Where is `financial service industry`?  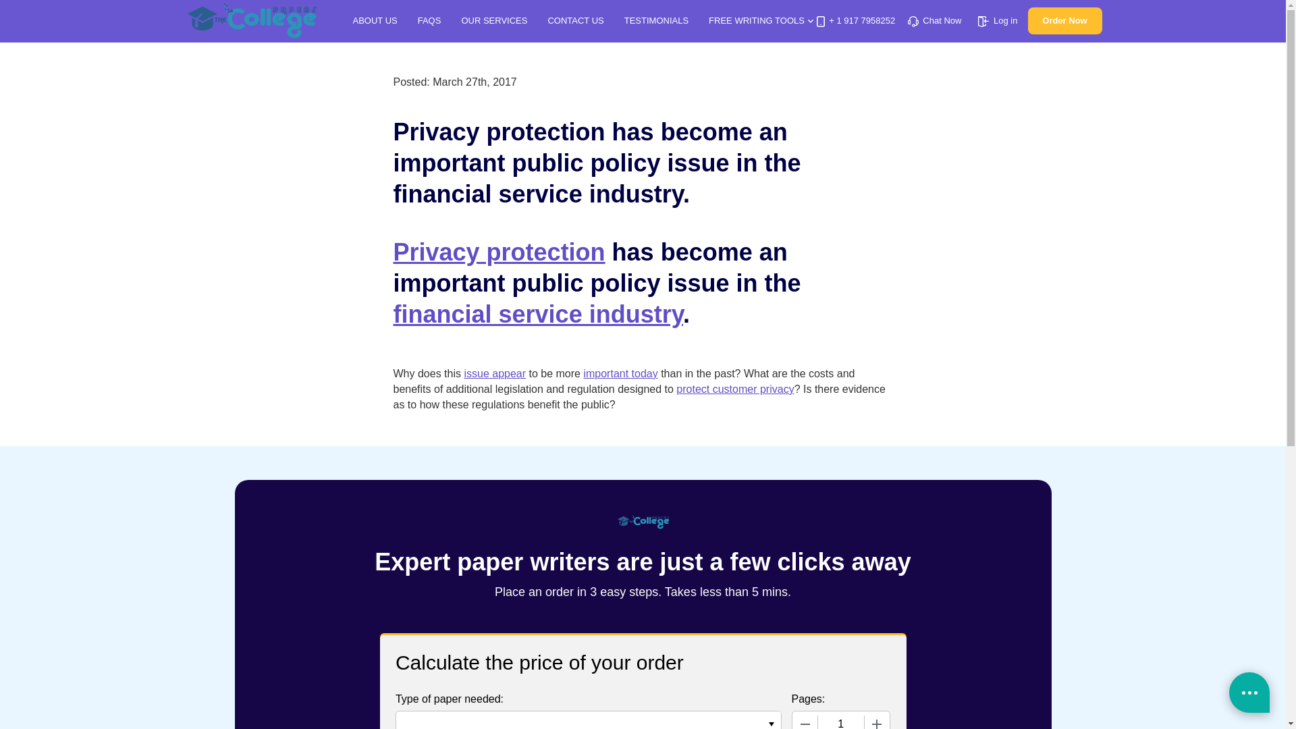
financial service industry is located at coordinates (537, 314).